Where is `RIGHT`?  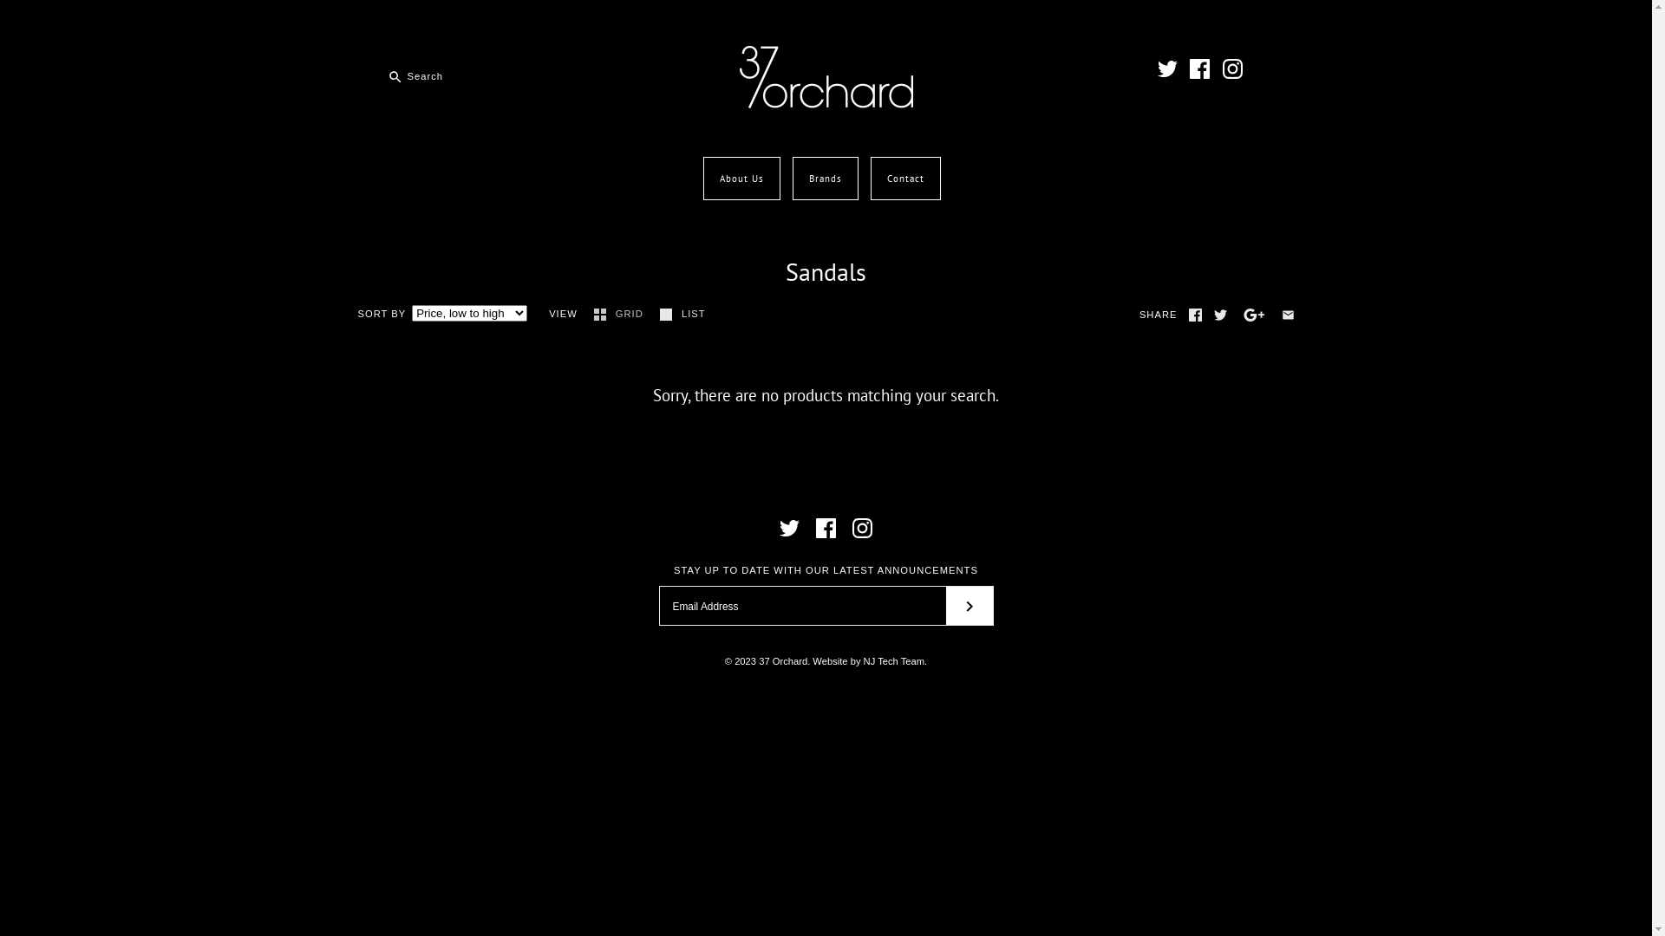 RIGHT is located at coordinates (969, 606).